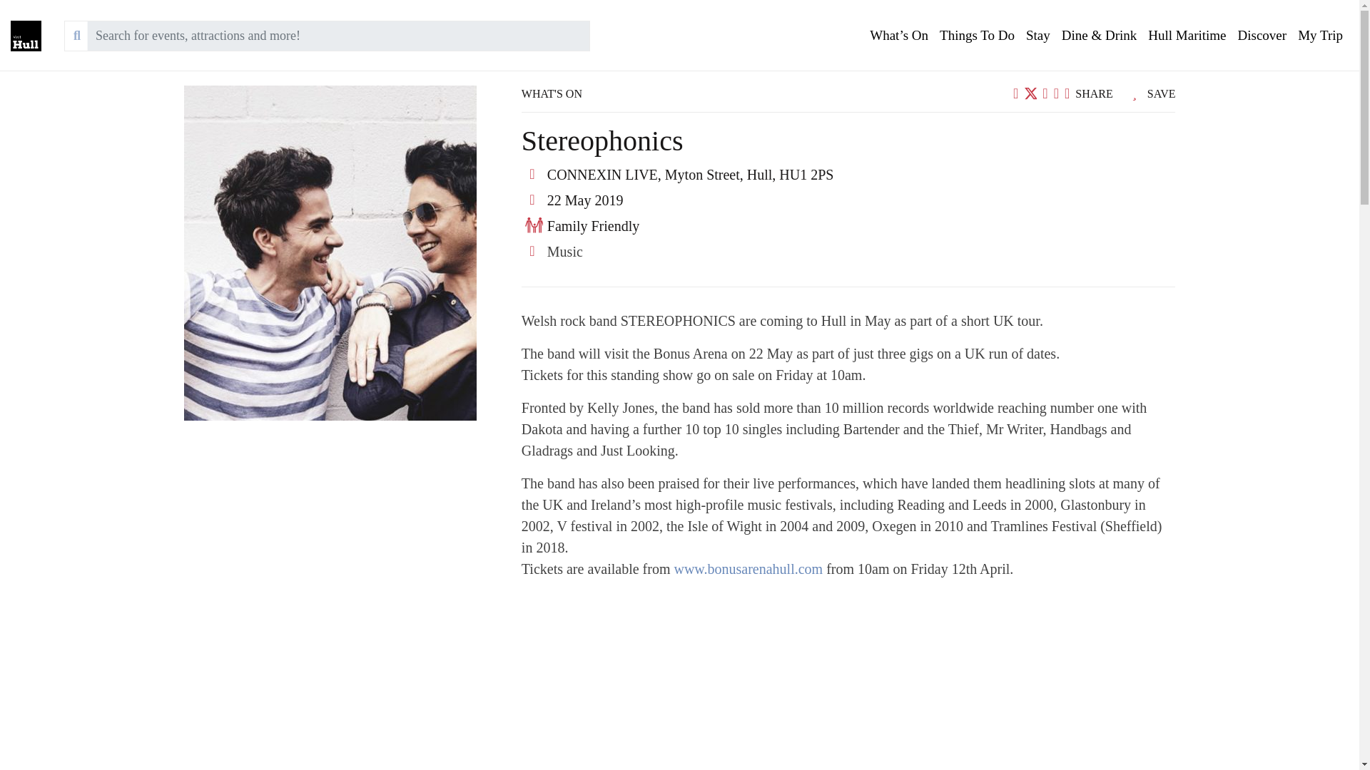 The image size is (1370, 770). Describe the element at coordinates (1262, 36) in the screenshot. I see `Discover` at that location.